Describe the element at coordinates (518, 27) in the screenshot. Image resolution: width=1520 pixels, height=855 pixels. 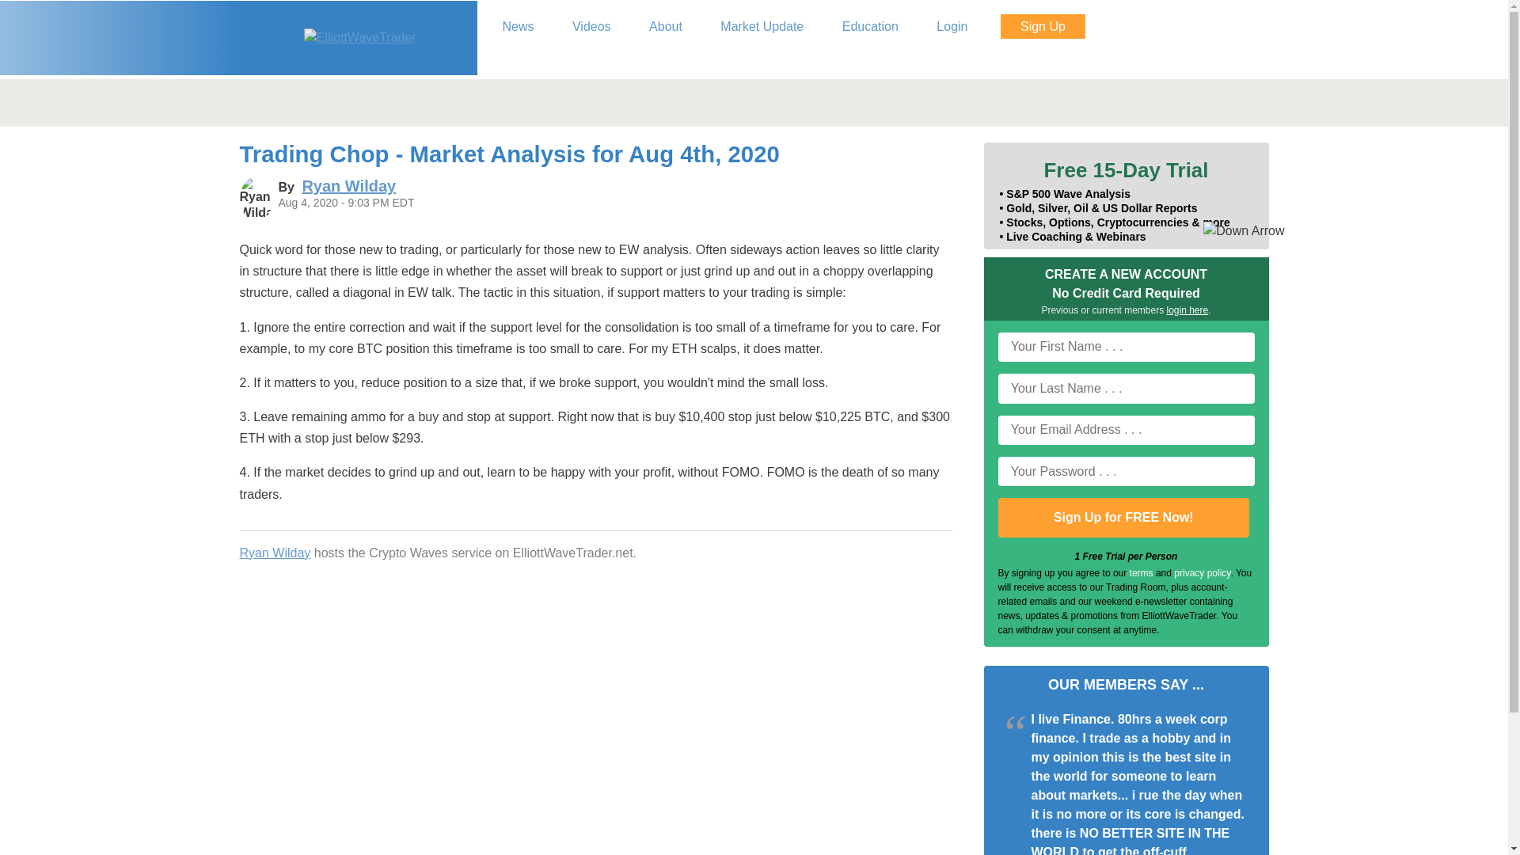
I see `News` at that location.